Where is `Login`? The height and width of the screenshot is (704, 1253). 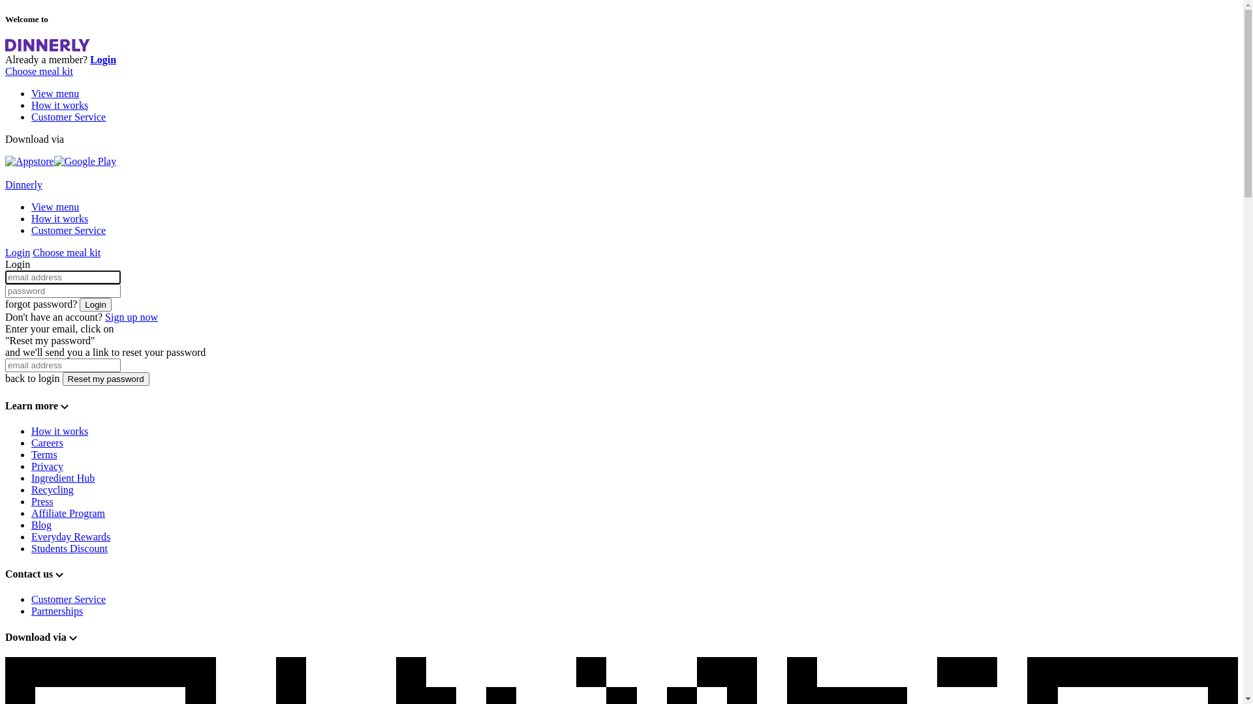
Login is located at coordinates (18, 253).